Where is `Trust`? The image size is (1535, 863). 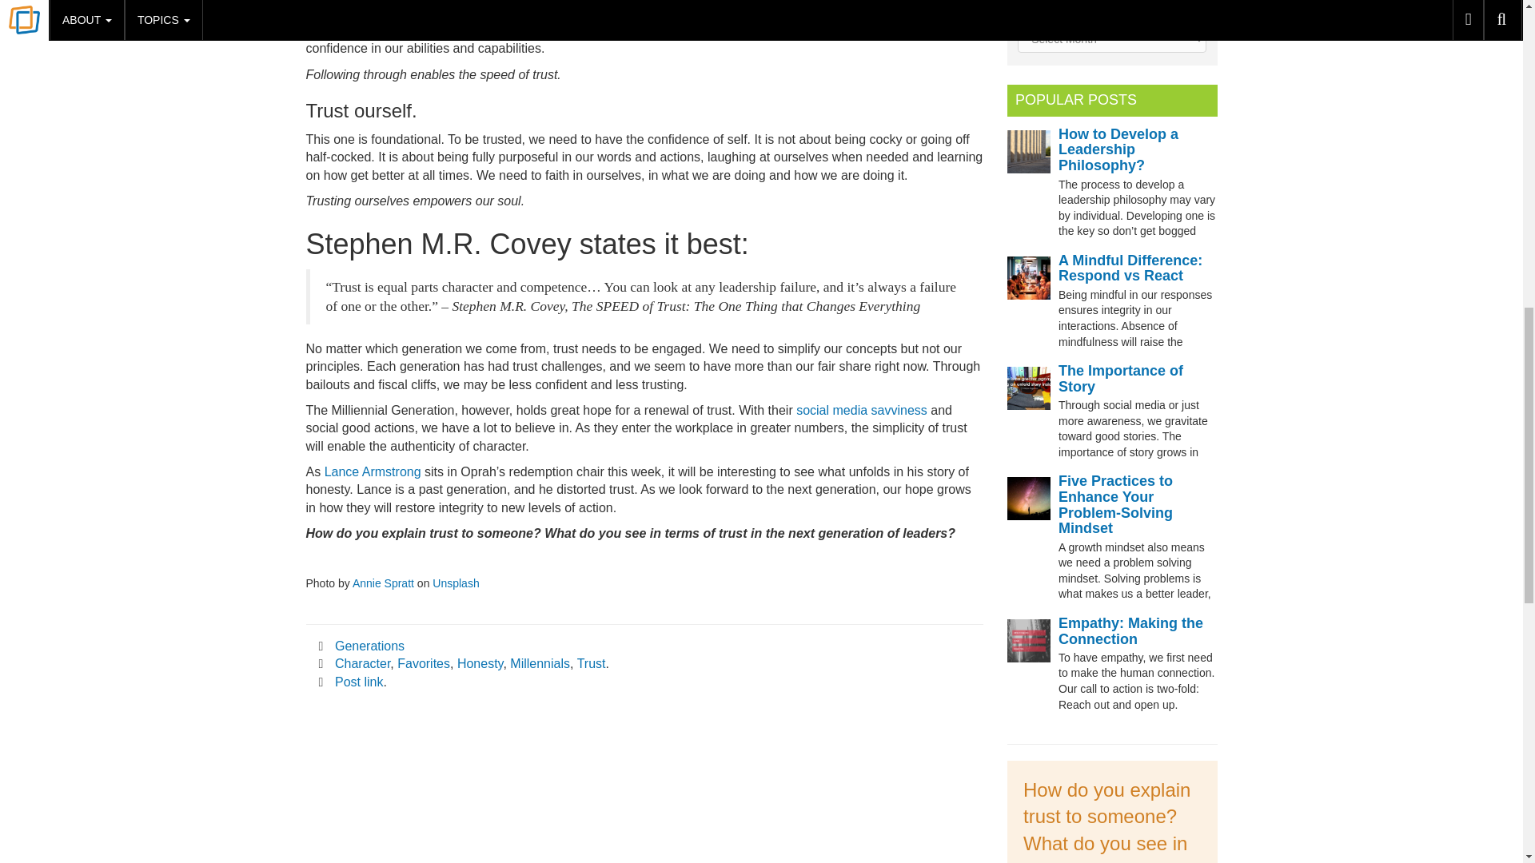 Trust is located at coordinates (592, 663).